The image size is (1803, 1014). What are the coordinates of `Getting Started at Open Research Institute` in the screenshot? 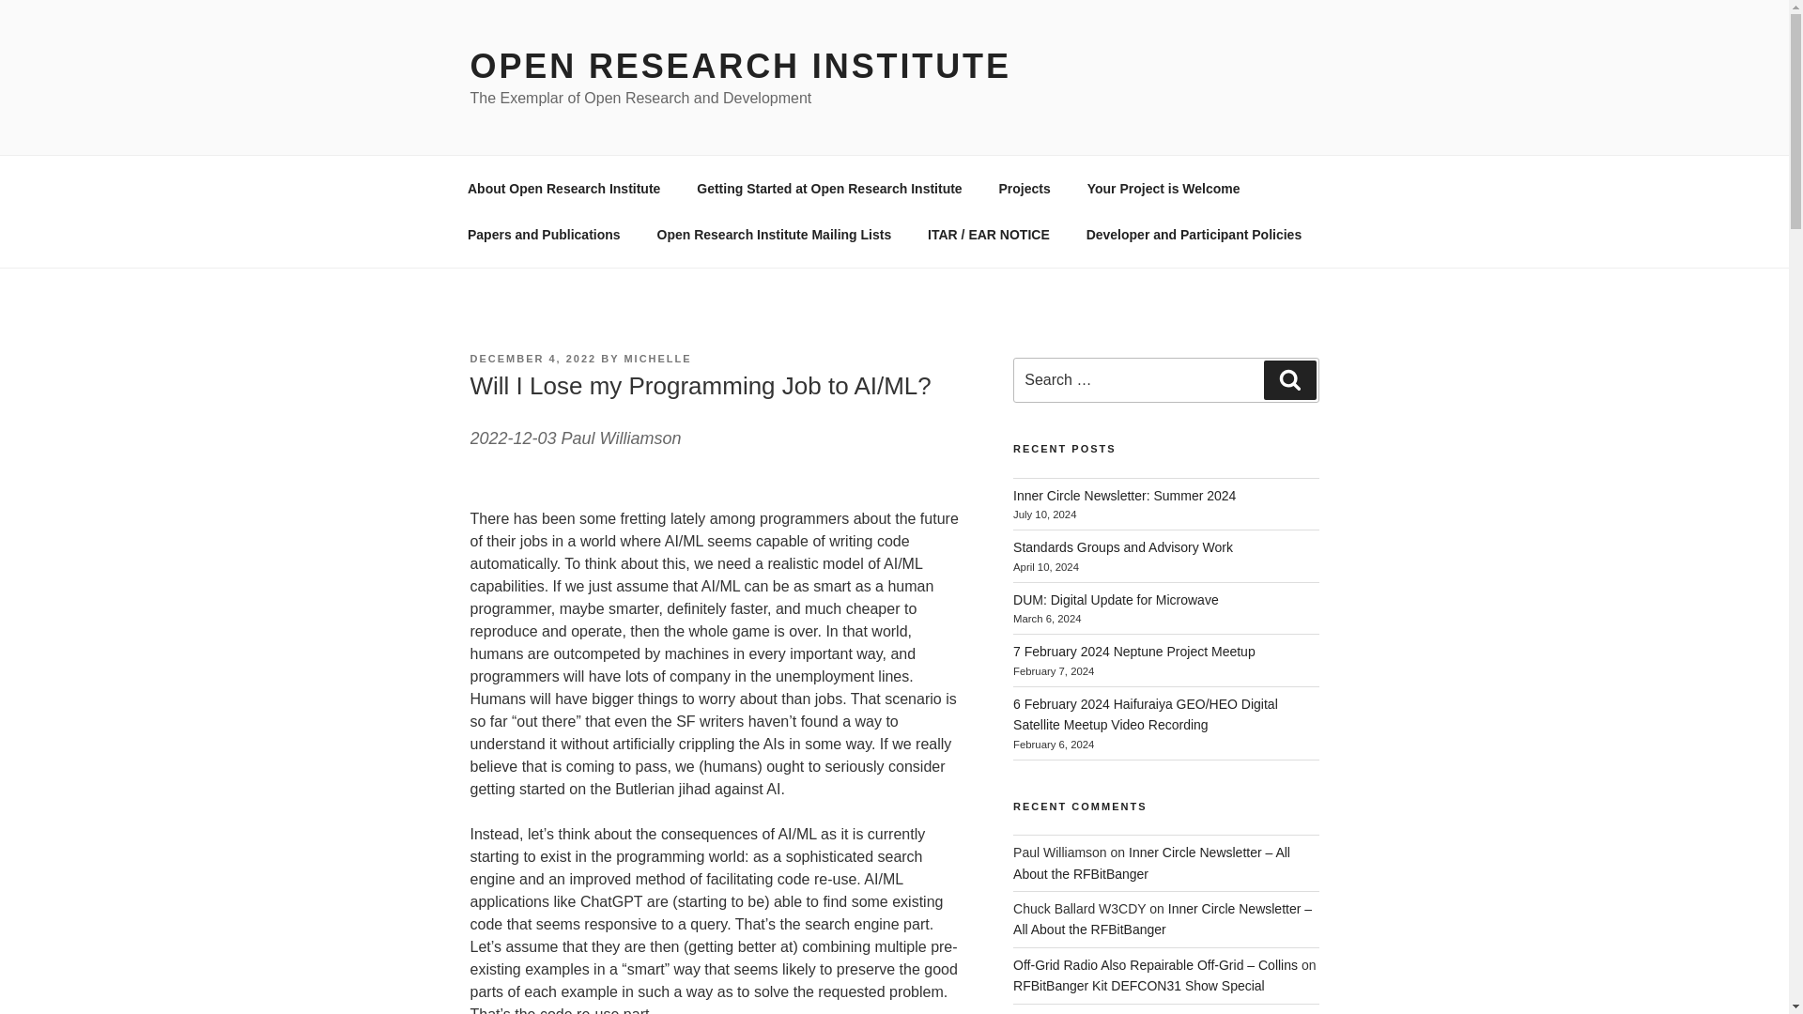 It's located at (830, 188).